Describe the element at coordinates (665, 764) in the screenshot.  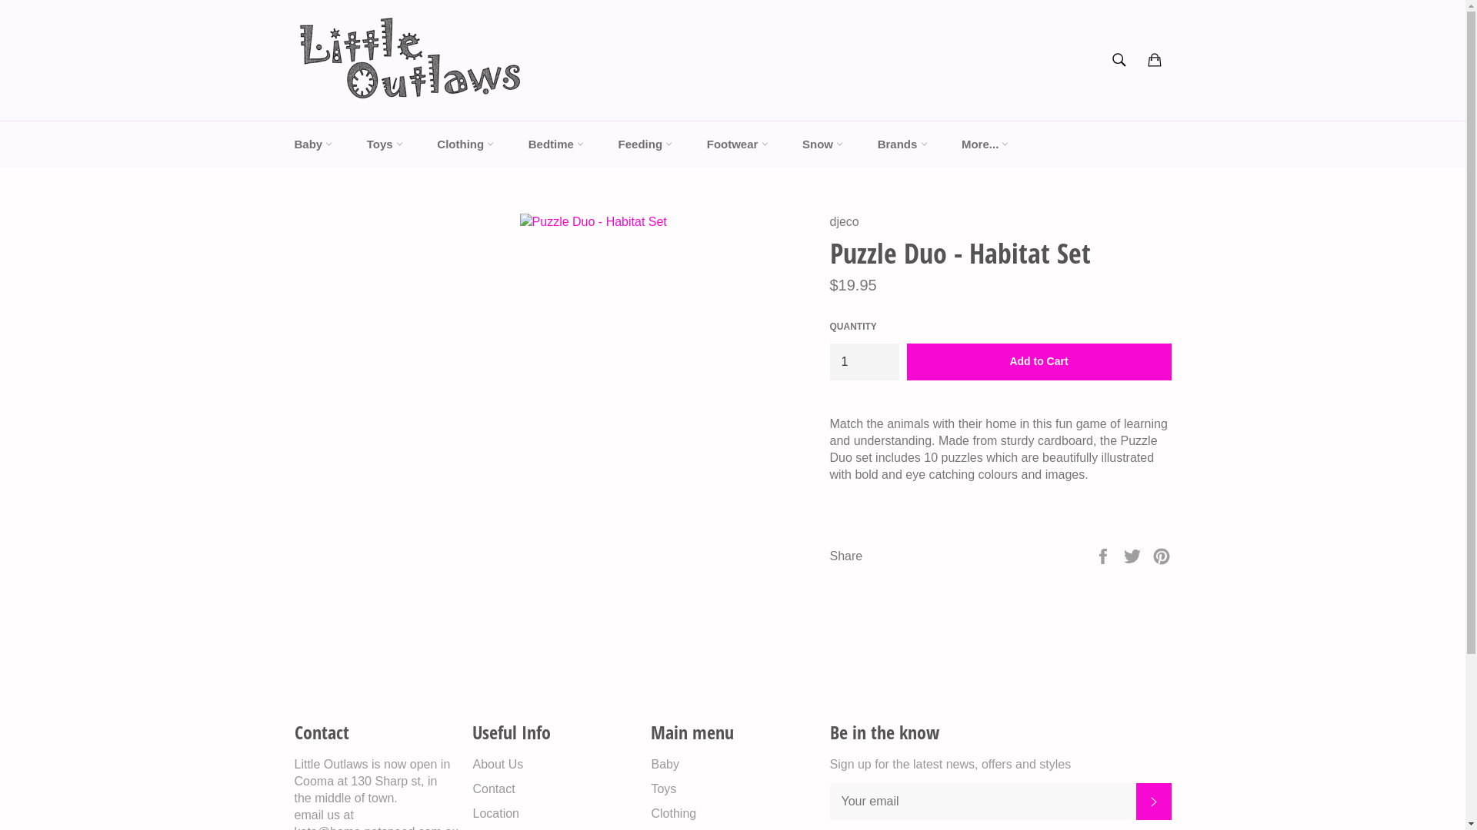
I see `Baby` at that location.